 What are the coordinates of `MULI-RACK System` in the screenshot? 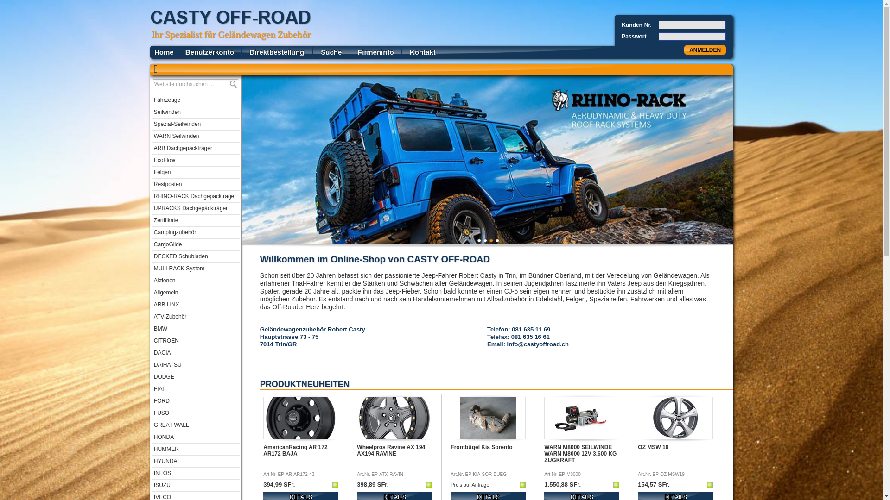 It's located at (196, 269).